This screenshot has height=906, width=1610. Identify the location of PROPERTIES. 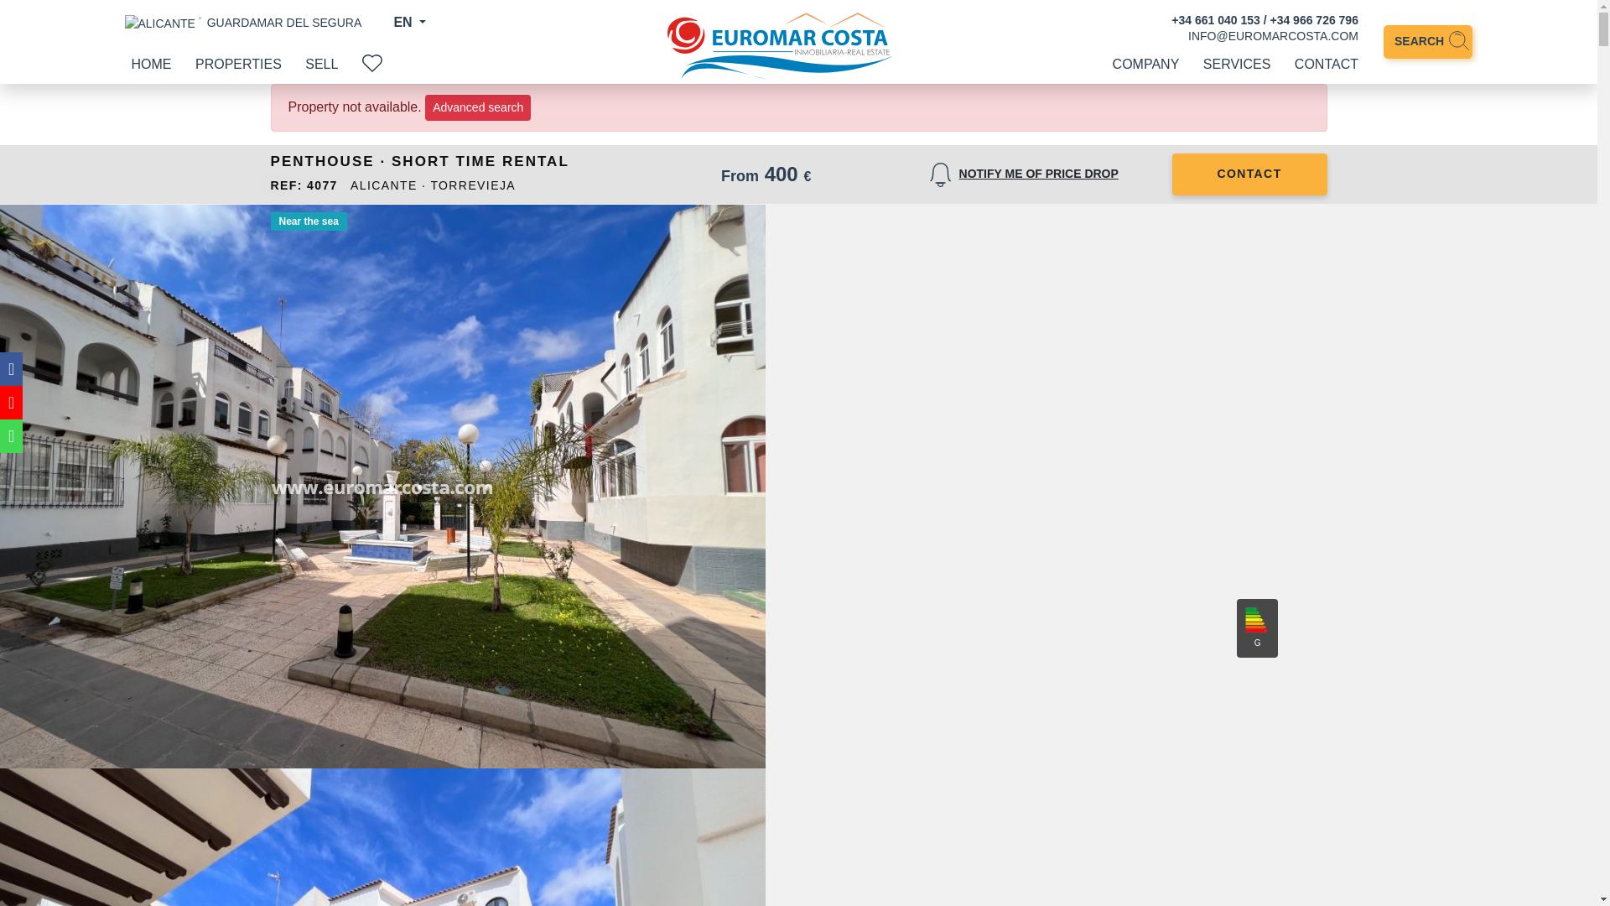
(238, 64).